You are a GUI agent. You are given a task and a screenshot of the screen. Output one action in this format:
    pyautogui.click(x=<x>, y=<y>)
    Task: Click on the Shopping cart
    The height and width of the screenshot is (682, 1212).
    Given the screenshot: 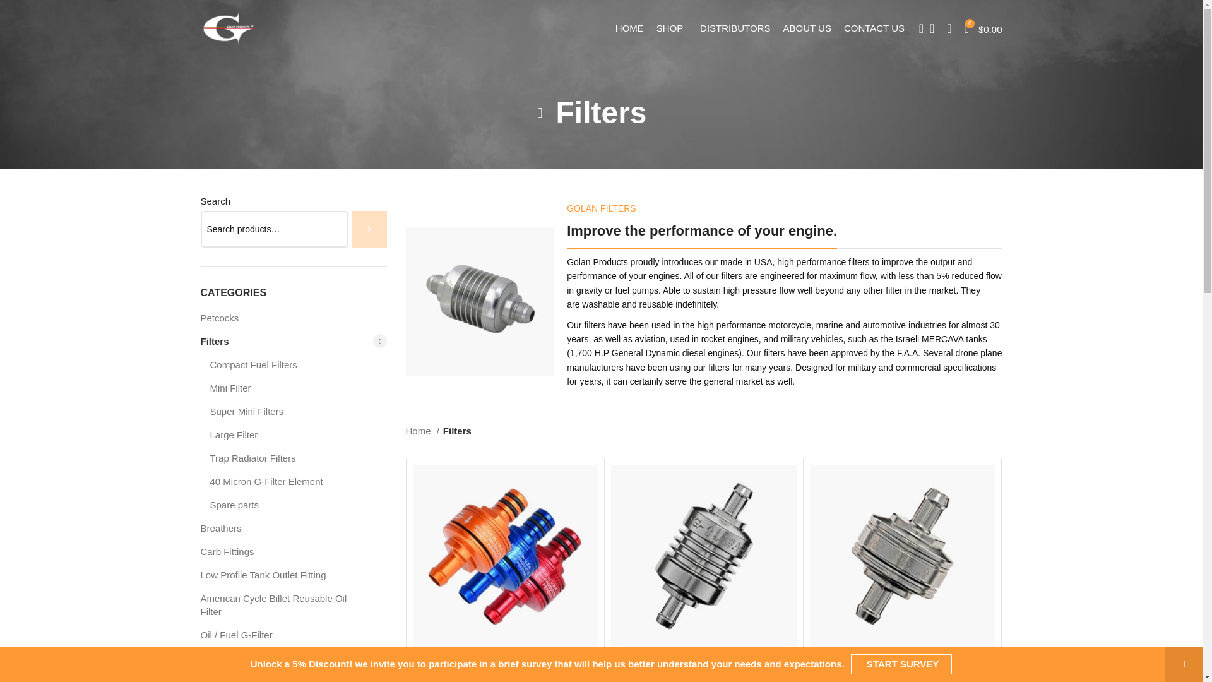 What is the action you would take?
    pyautogui.click(x=983, y=28)
    